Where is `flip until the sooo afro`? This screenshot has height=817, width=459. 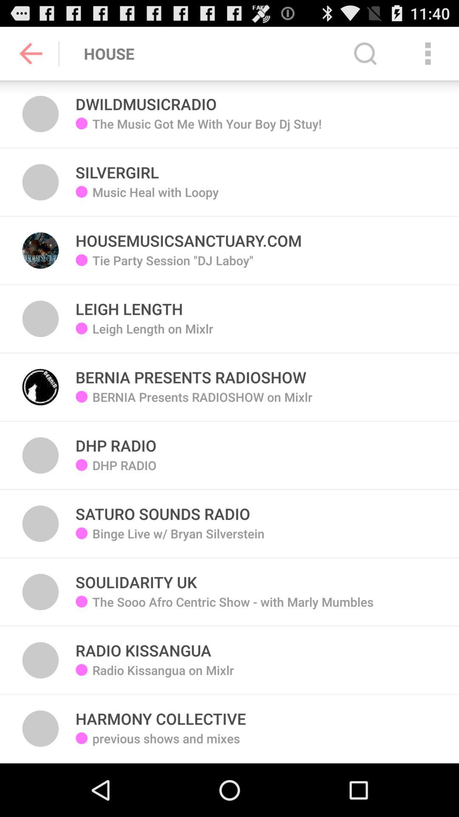
flip until the sooo afro is located at coordinates (233, 608).